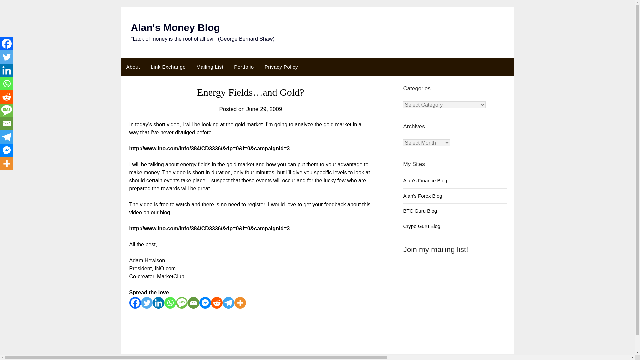 Image resolution: width=640 pixels, height=360 pixels. What do you see at coordinates (209, 67) in the screenshot?
I see `Mailing List` at bounding box center [209, 67].